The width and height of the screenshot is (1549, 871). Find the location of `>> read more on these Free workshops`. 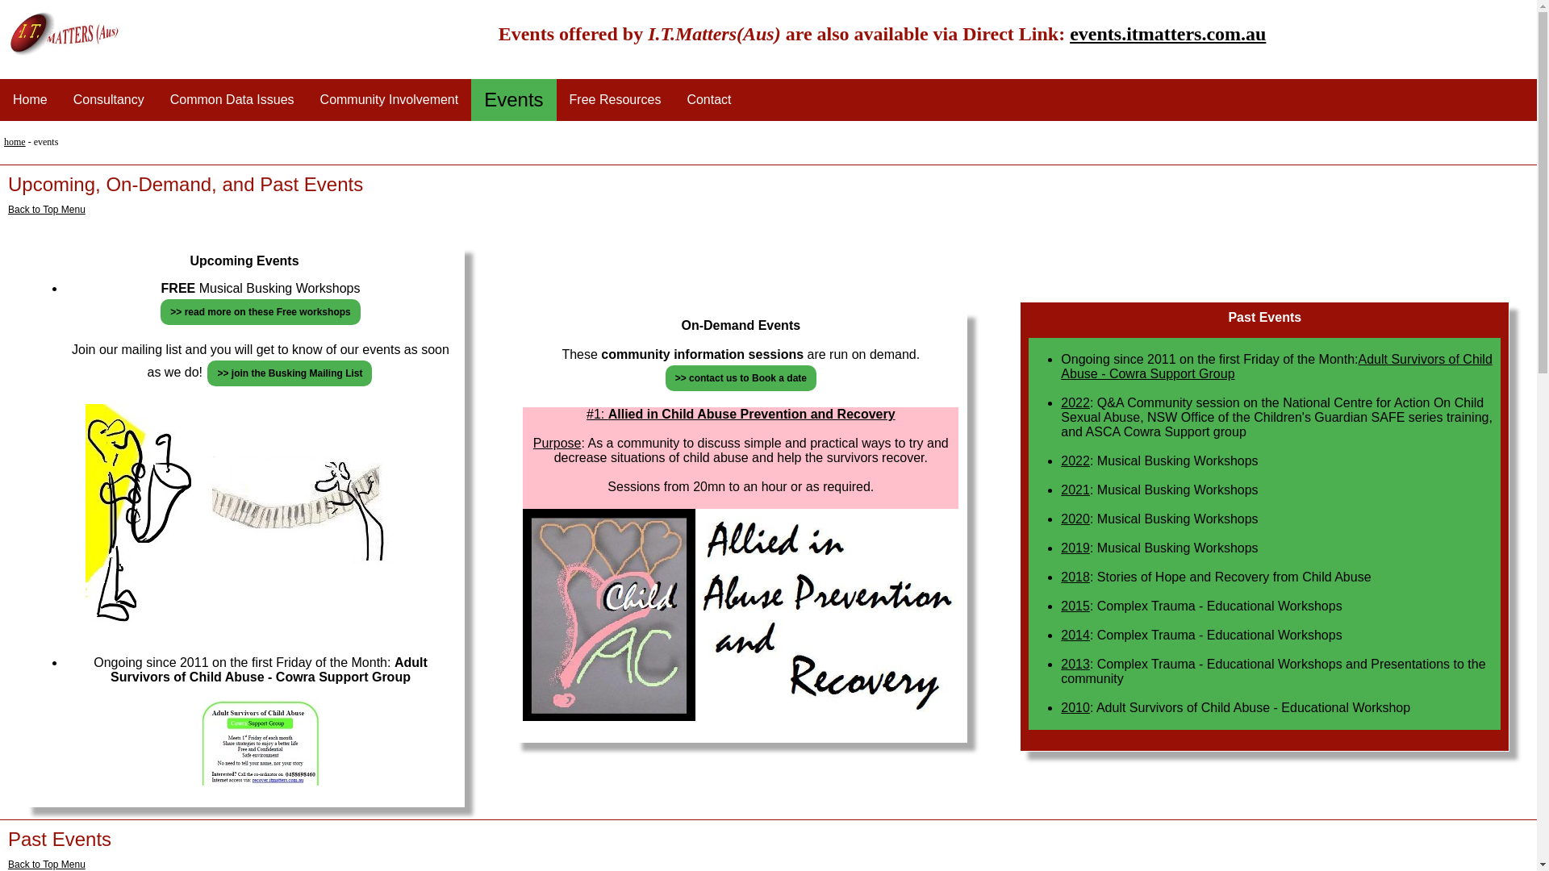

>> read more on these Free workshops is located at coordinates (260, 312).